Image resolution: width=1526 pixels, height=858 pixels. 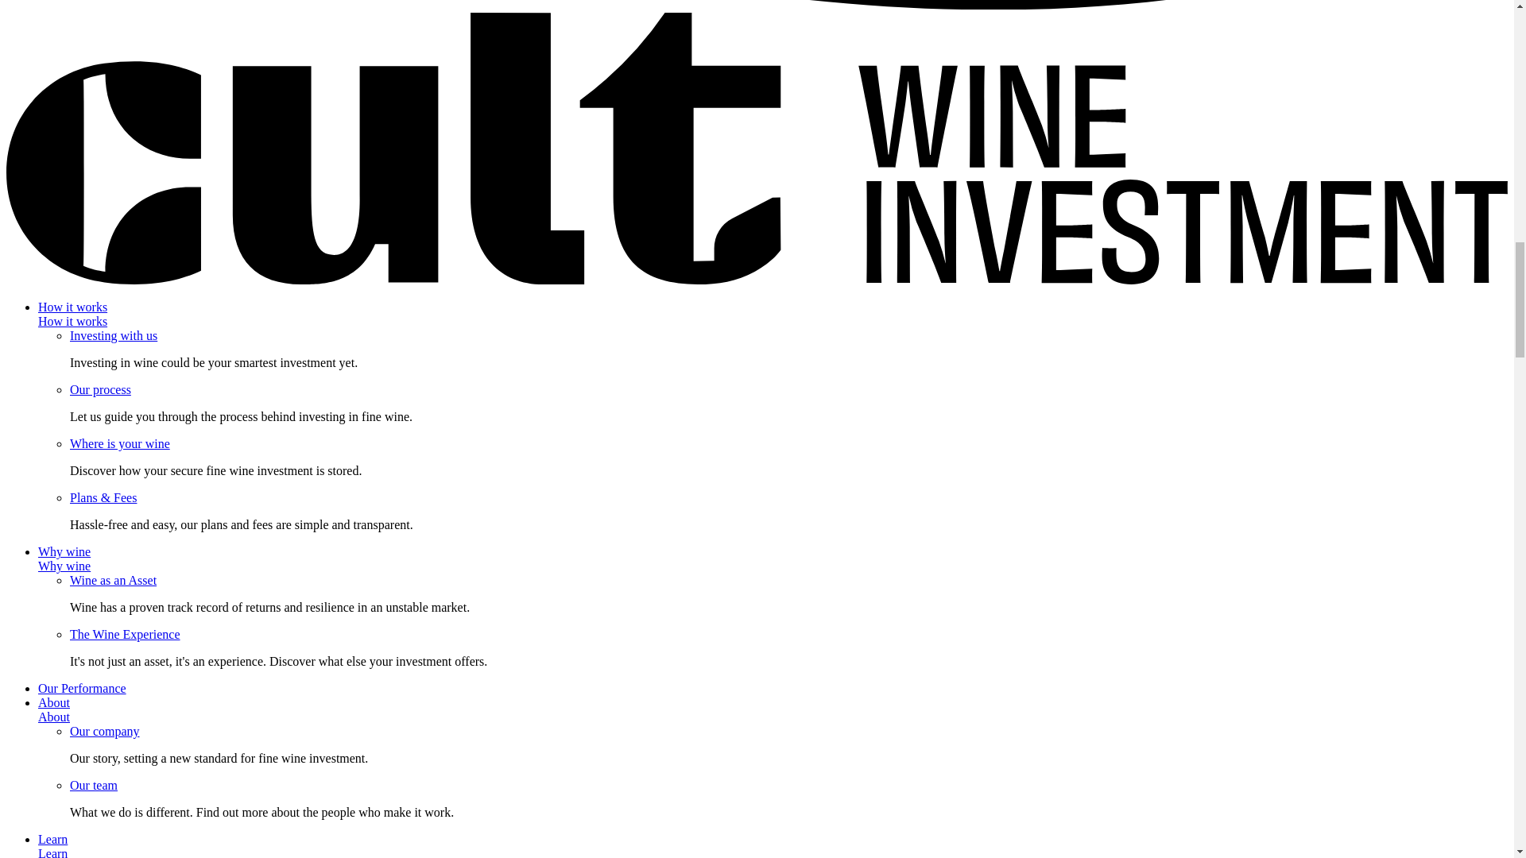 What do you see at coordinates (113, 335) in the screenshot?
I see `Investing with us` at bounding box center [113, 335].